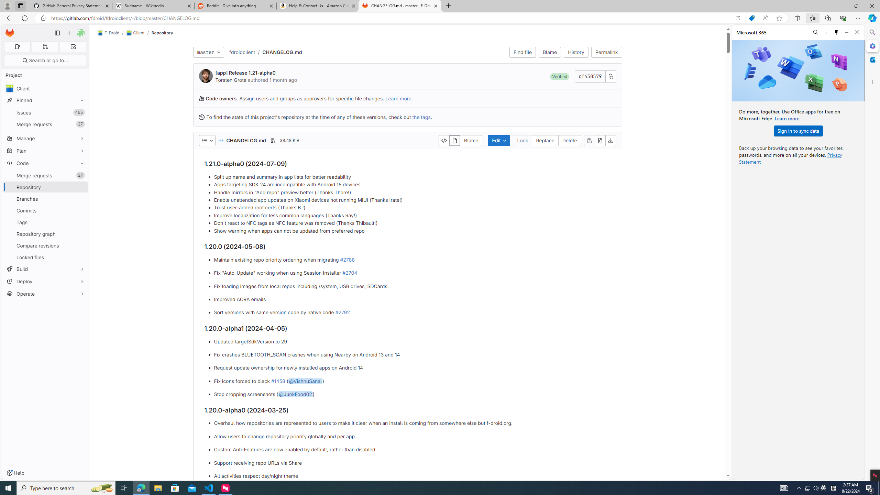 Image resolution: width=880 pixels, height=495 pixels. What do you see at coordinates (45, 88) in the screenshot?
I see `Client` at bounding box center [45, 88].